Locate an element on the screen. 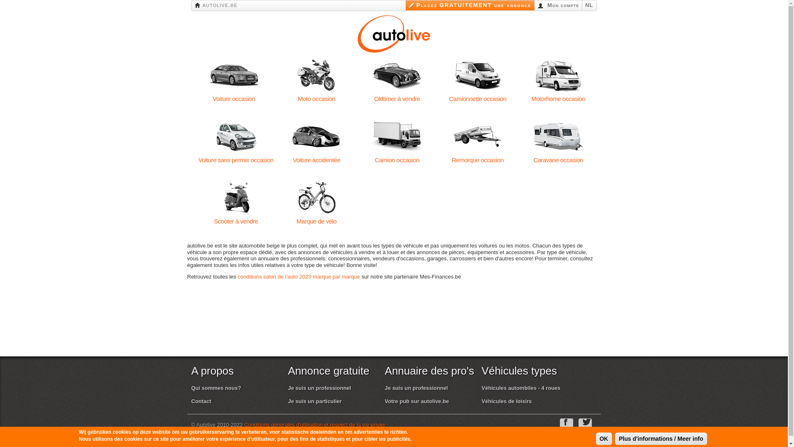 This screenshot has width=794, height=447. Motorhome occasion is located at coordinates (558, 75).